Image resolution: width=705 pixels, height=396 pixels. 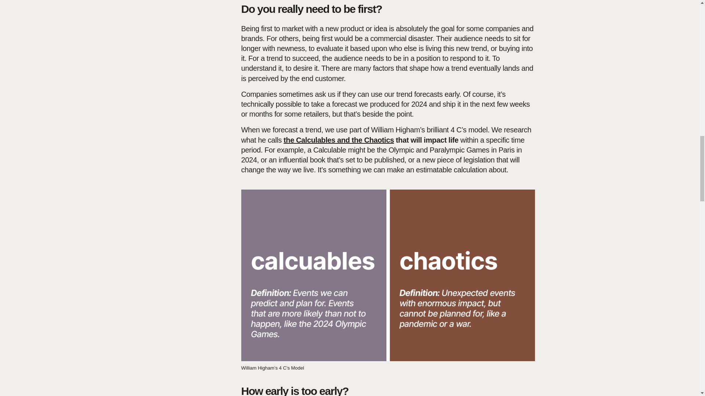 I want to click on the Calculables and the Chaotics, so click(x=339, y=140).